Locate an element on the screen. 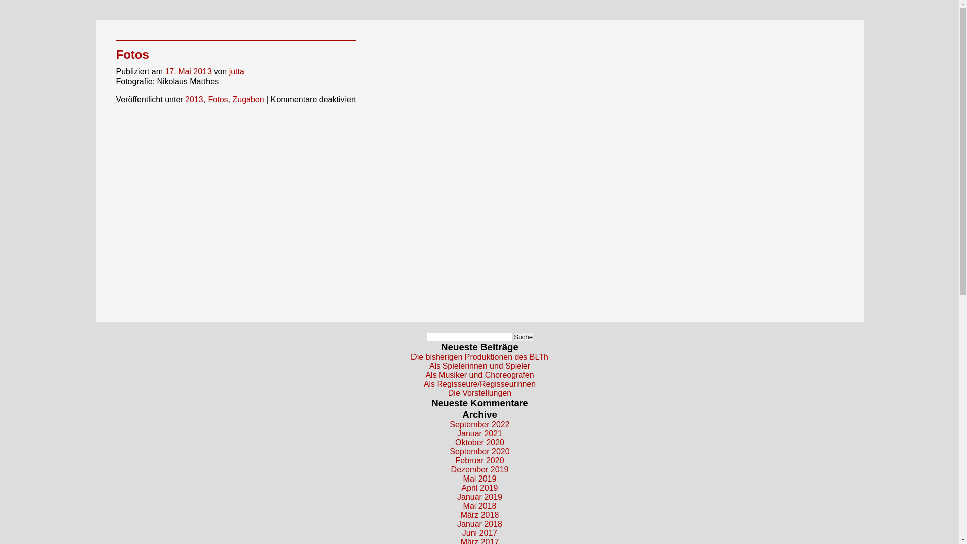  Die Vorstellungen is located at coordinates (479, 393).